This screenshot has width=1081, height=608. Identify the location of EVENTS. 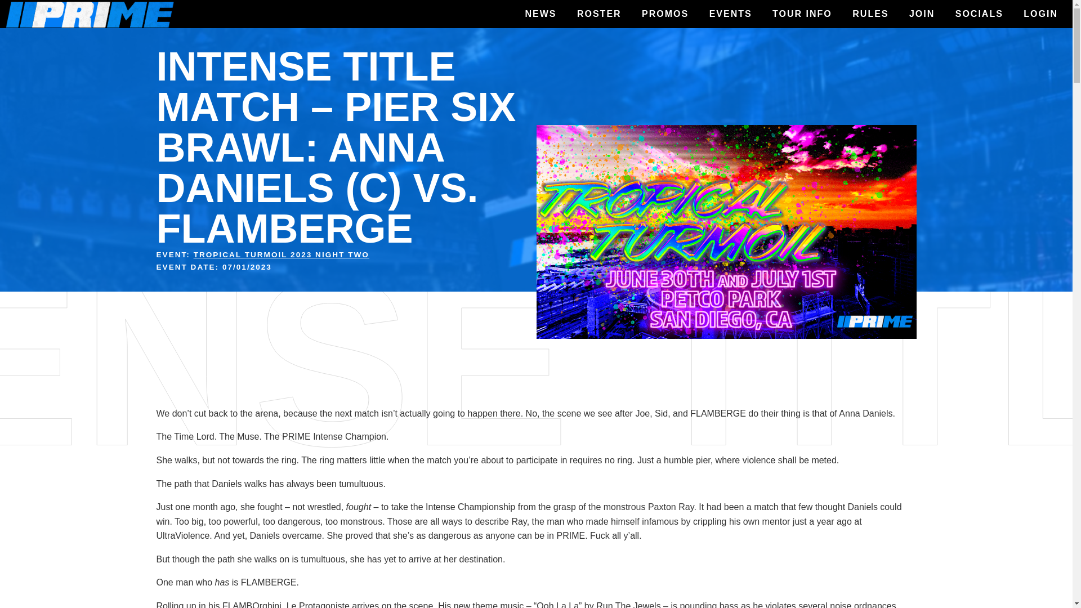
(731, 14).